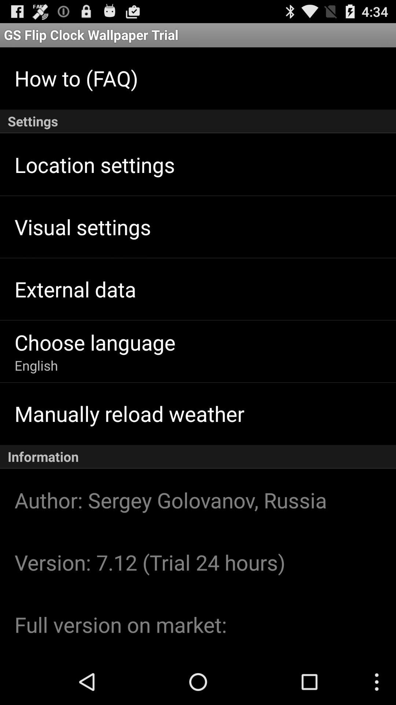 Image resolution: width=396 pixels, height=705 pixels. What do you see at coordinates (82, 227) in the screenshot?
I see `jump to visual settings item` at bounding box center [82, 227].